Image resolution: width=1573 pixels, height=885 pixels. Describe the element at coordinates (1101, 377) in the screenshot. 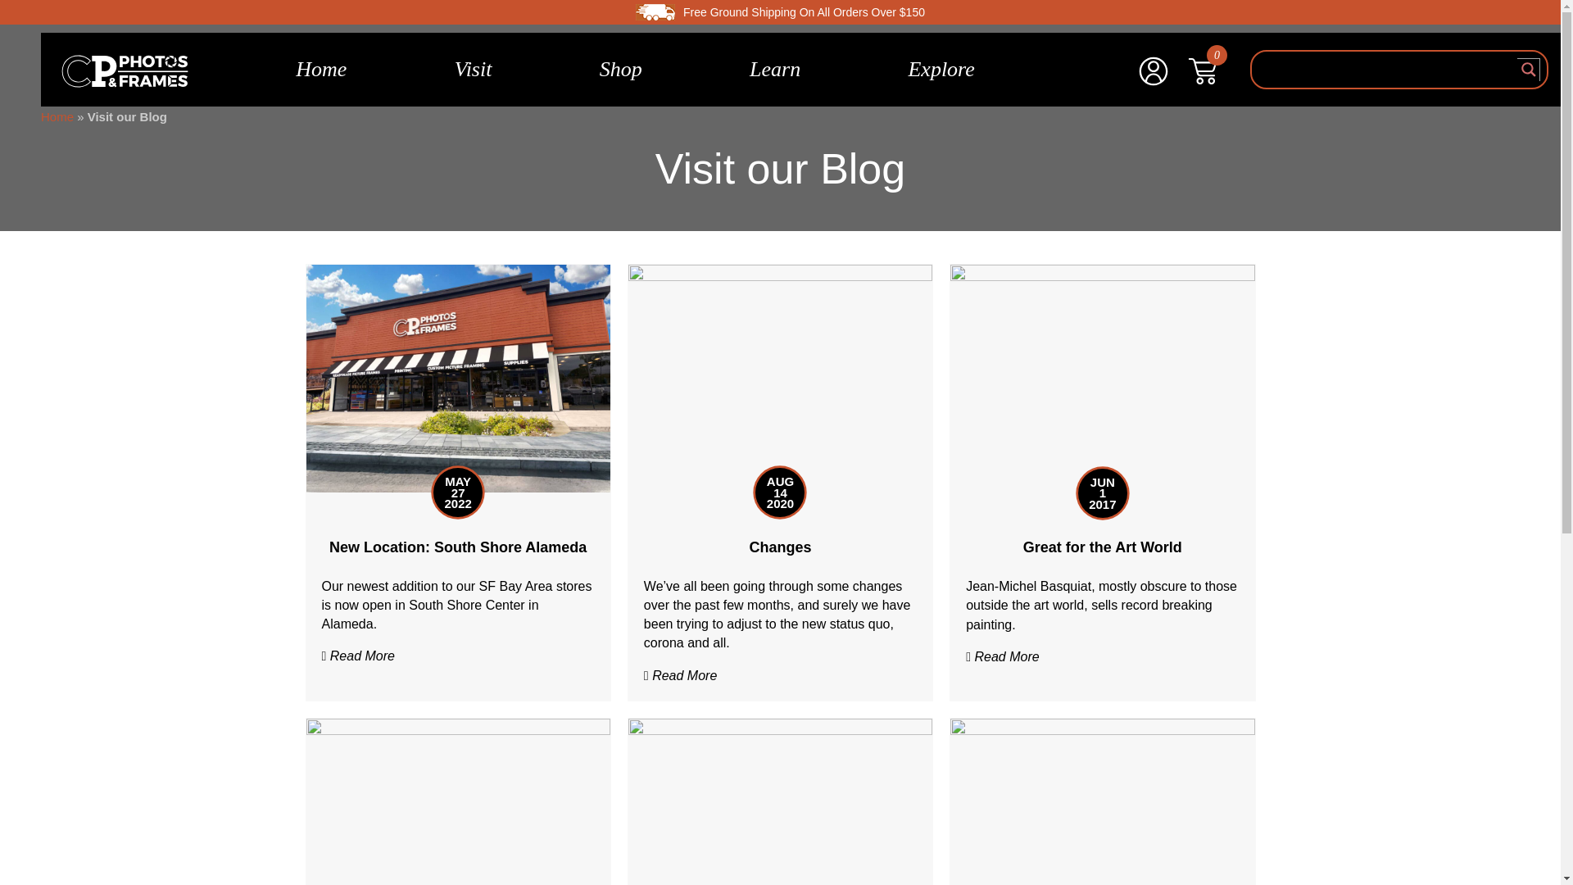

I see `Great for the Art World` at that location.